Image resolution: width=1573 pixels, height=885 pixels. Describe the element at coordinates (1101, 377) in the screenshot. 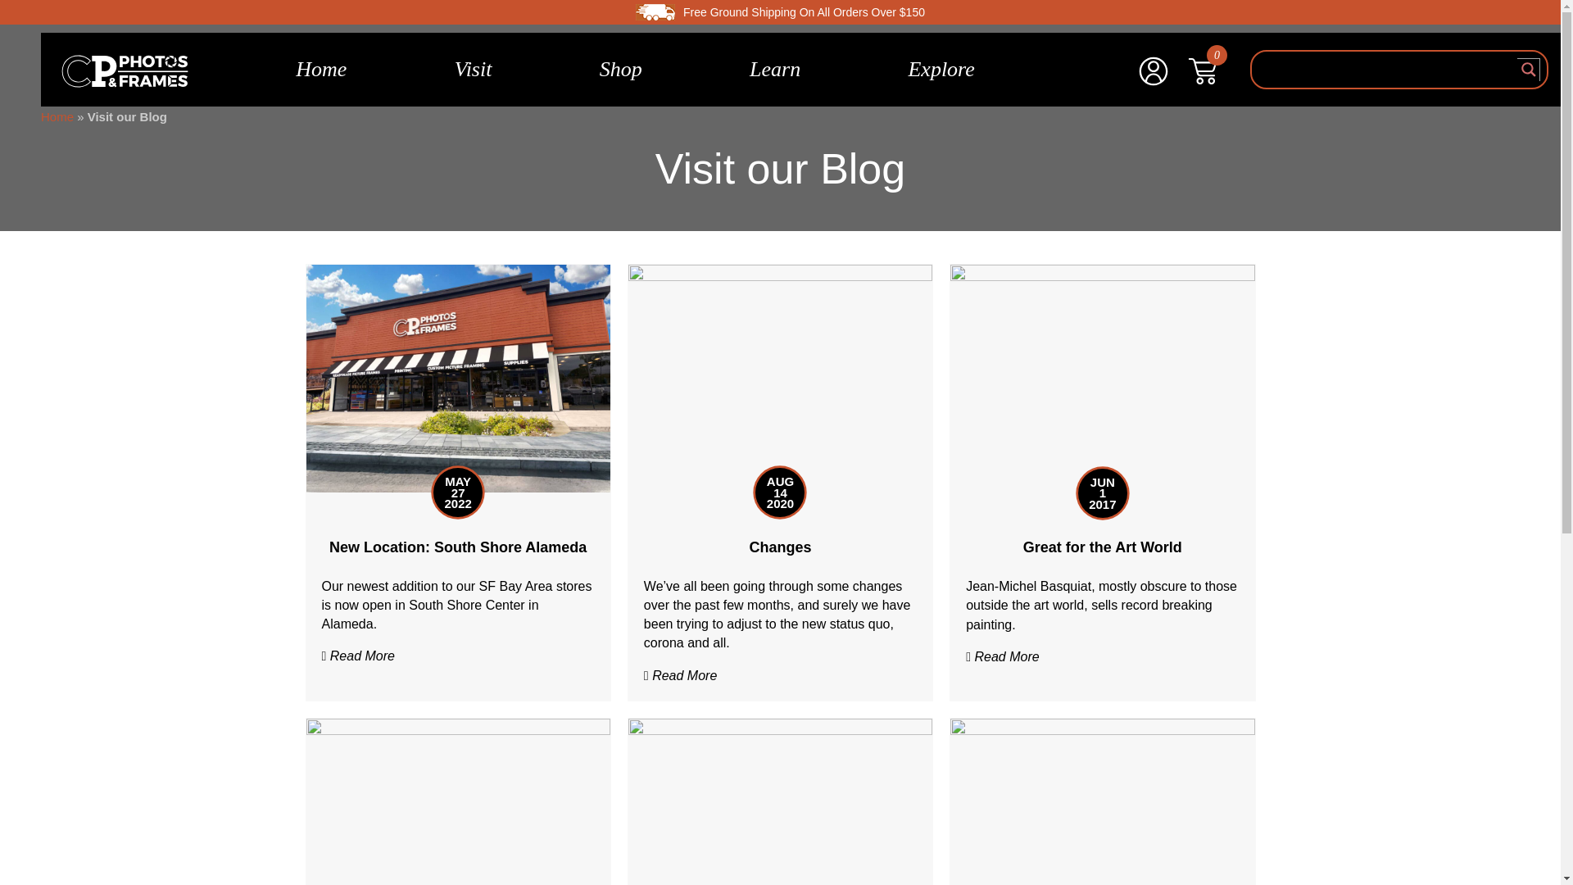

I see `Great for the Art World` at that location.